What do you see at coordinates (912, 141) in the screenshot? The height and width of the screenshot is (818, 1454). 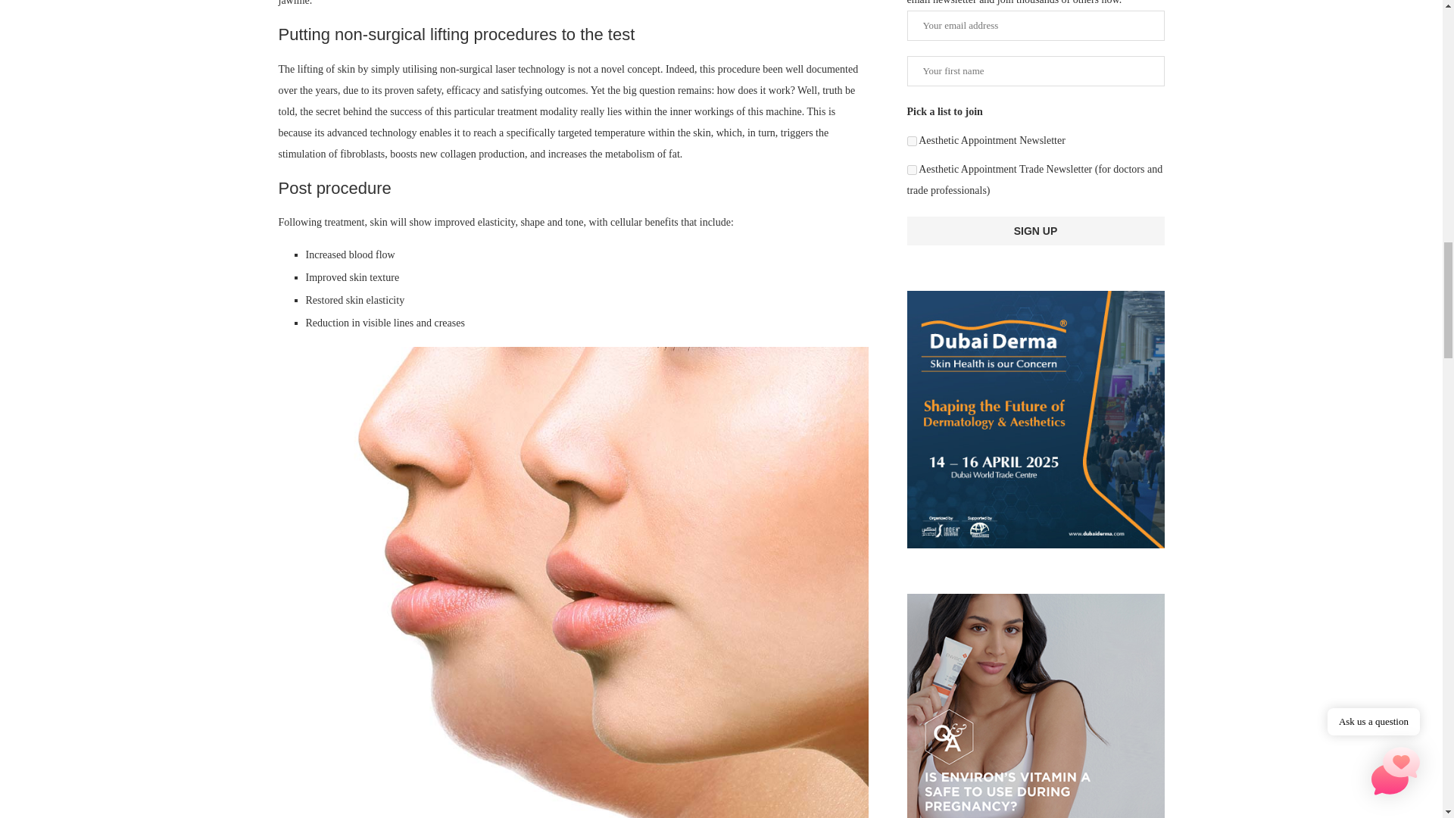 I see `f1f0d68cfb` at bounding box center [912, 141].